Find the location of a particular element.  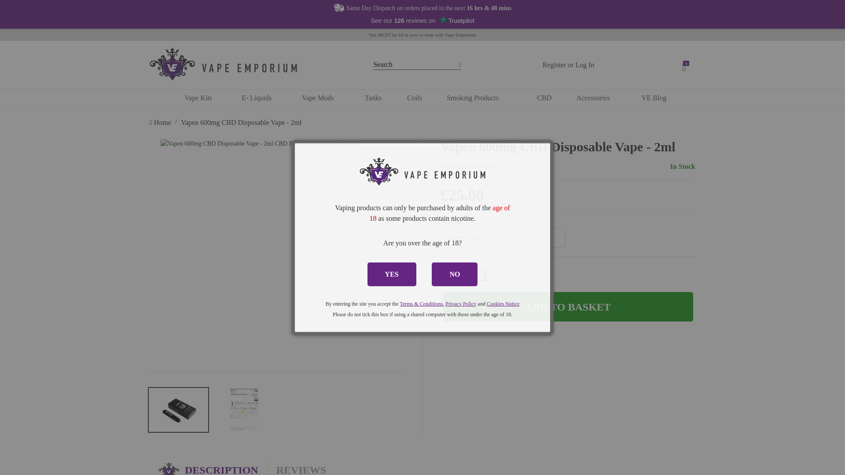

Vape Kits is located at coordinates (198, 98).